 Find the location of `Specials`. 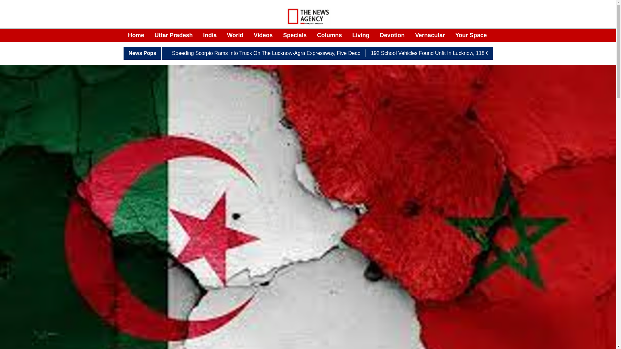

Specials is located at coordinates (295, 36).